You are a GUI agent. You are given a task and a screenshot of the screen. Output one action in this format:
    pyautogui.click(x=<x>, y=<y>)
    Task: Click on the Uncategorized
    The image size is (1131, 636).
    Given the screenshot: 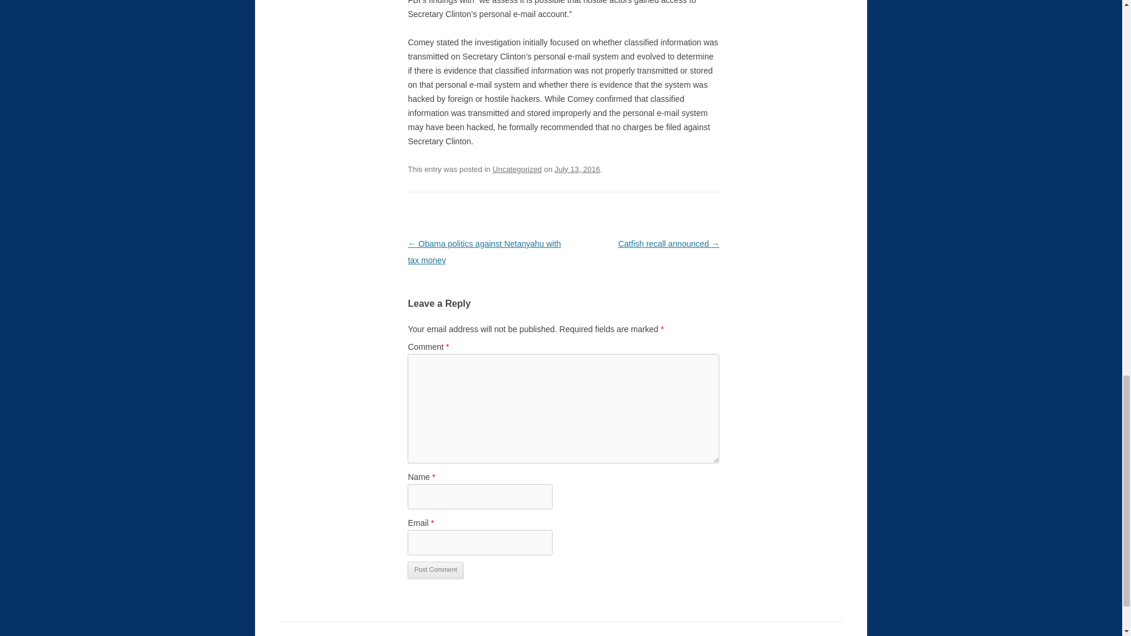 What is the action you would take?
    pyautogui.click(x=517, y=168)
    